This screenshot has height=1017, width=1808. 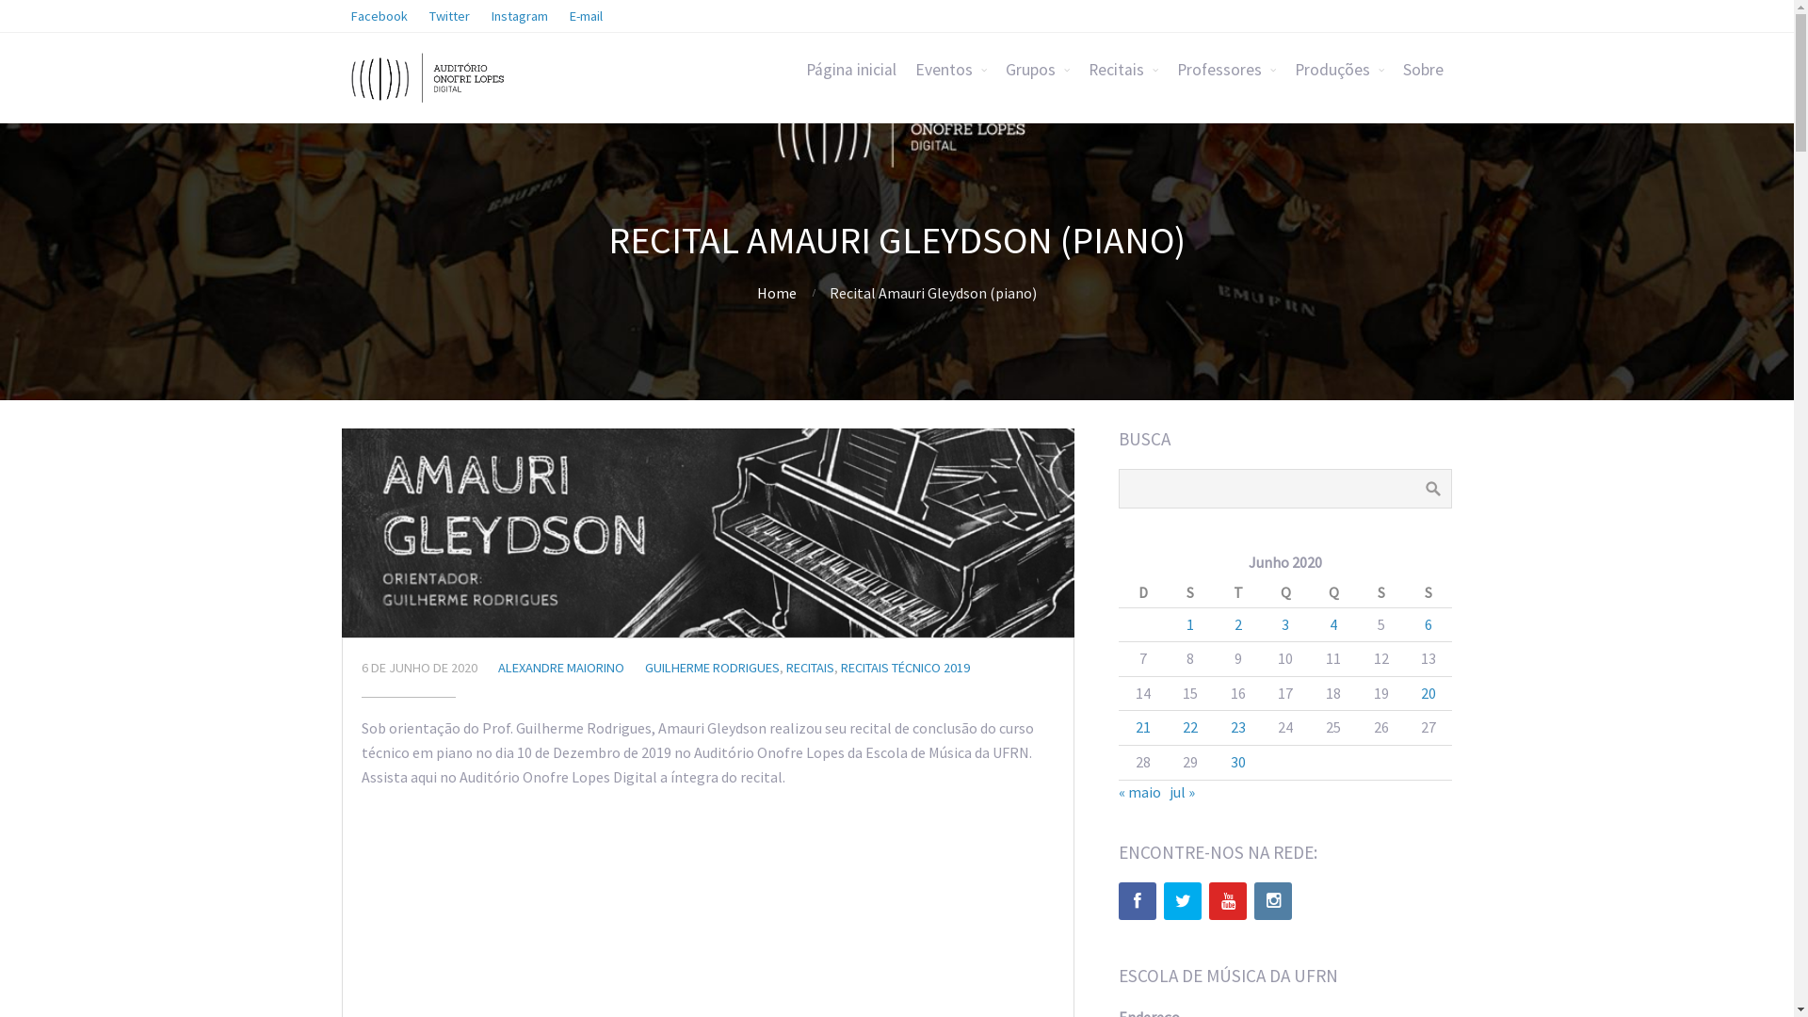 What do you see at coordinates (449, 16) in the screenshot?
I see `Twitter` at bounding box center [449, 16].